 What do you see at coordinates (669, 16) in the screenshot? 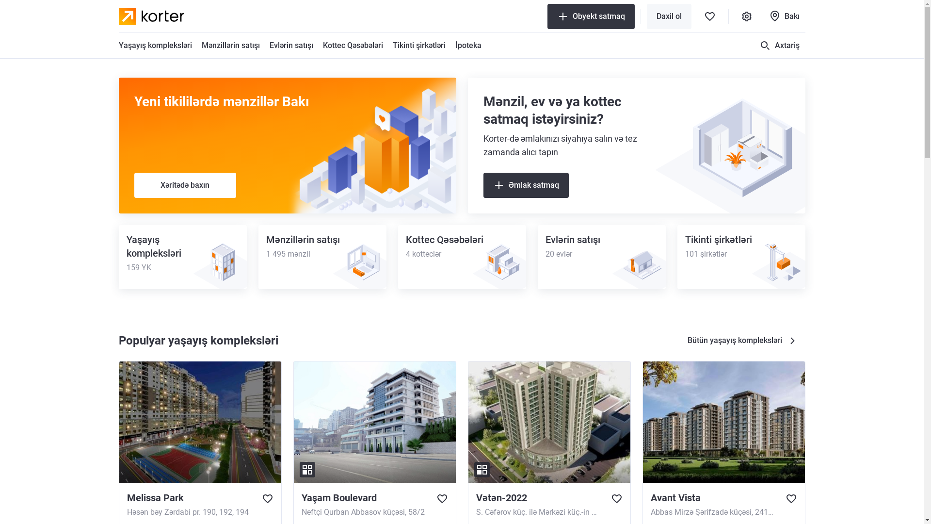
I see `Daxil ol` at bounding box center [669, 16].